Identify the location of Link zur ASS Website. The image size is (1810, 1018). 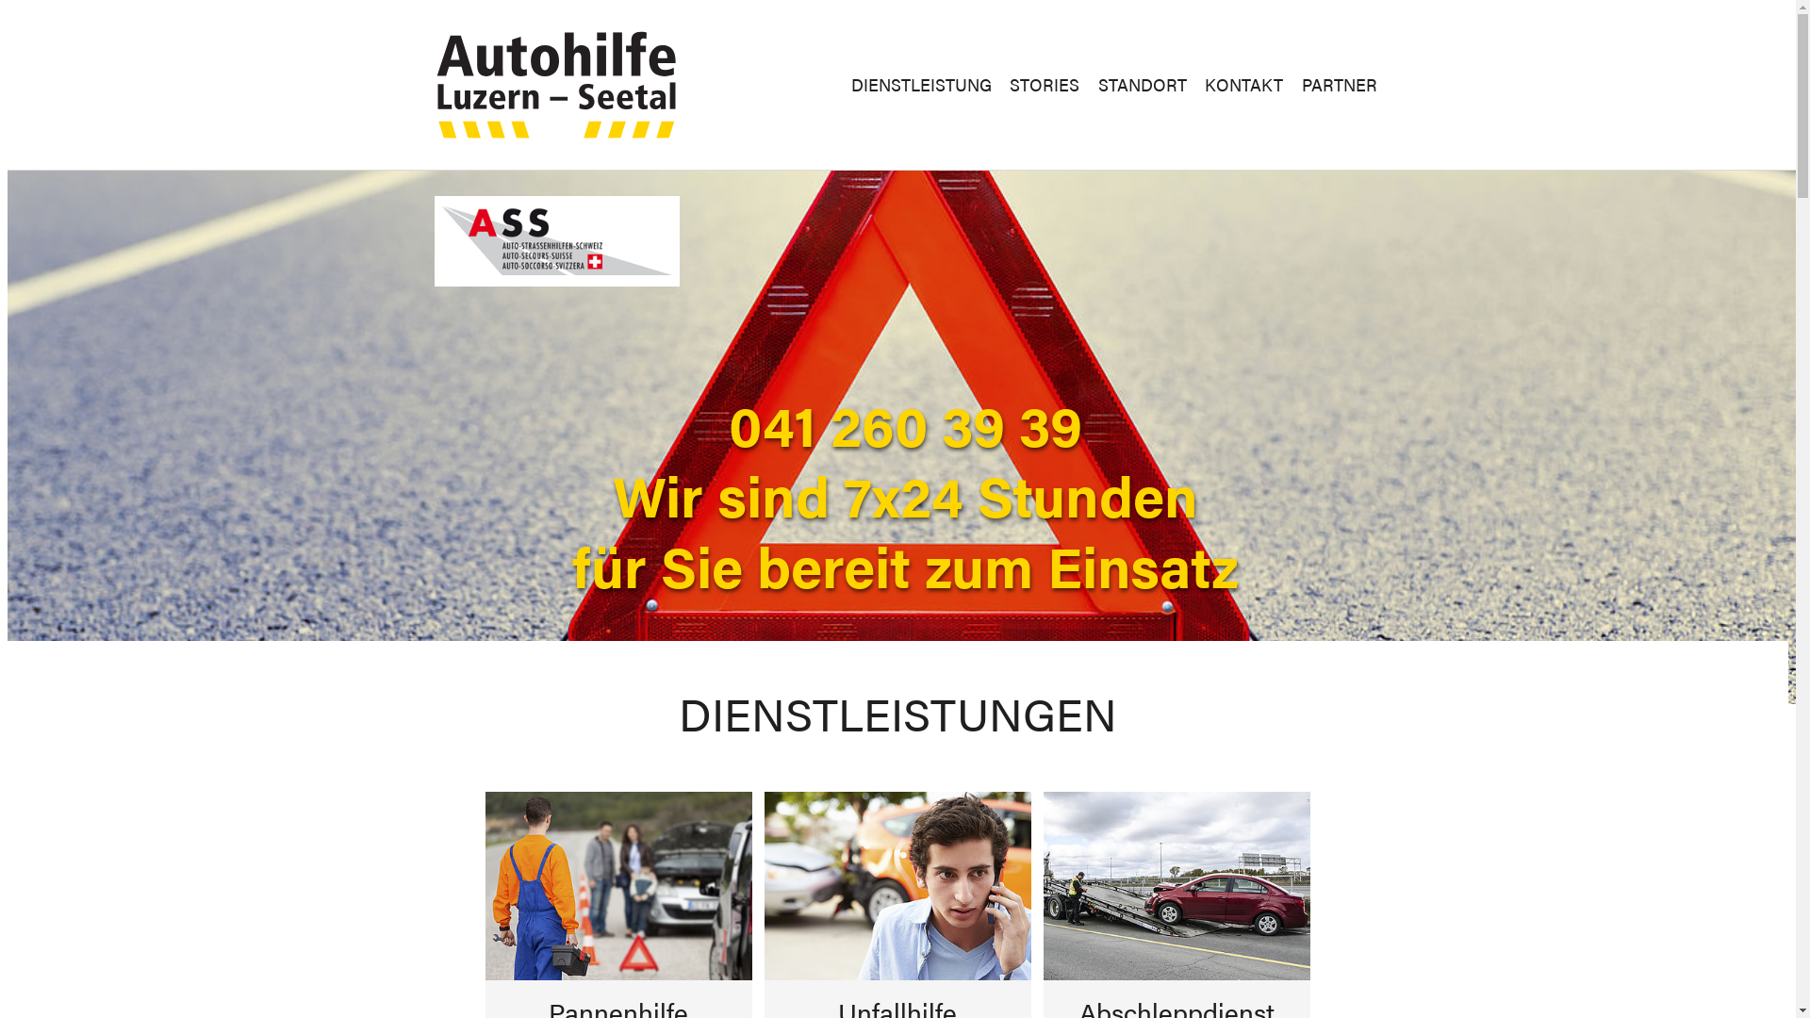
(556, 241).